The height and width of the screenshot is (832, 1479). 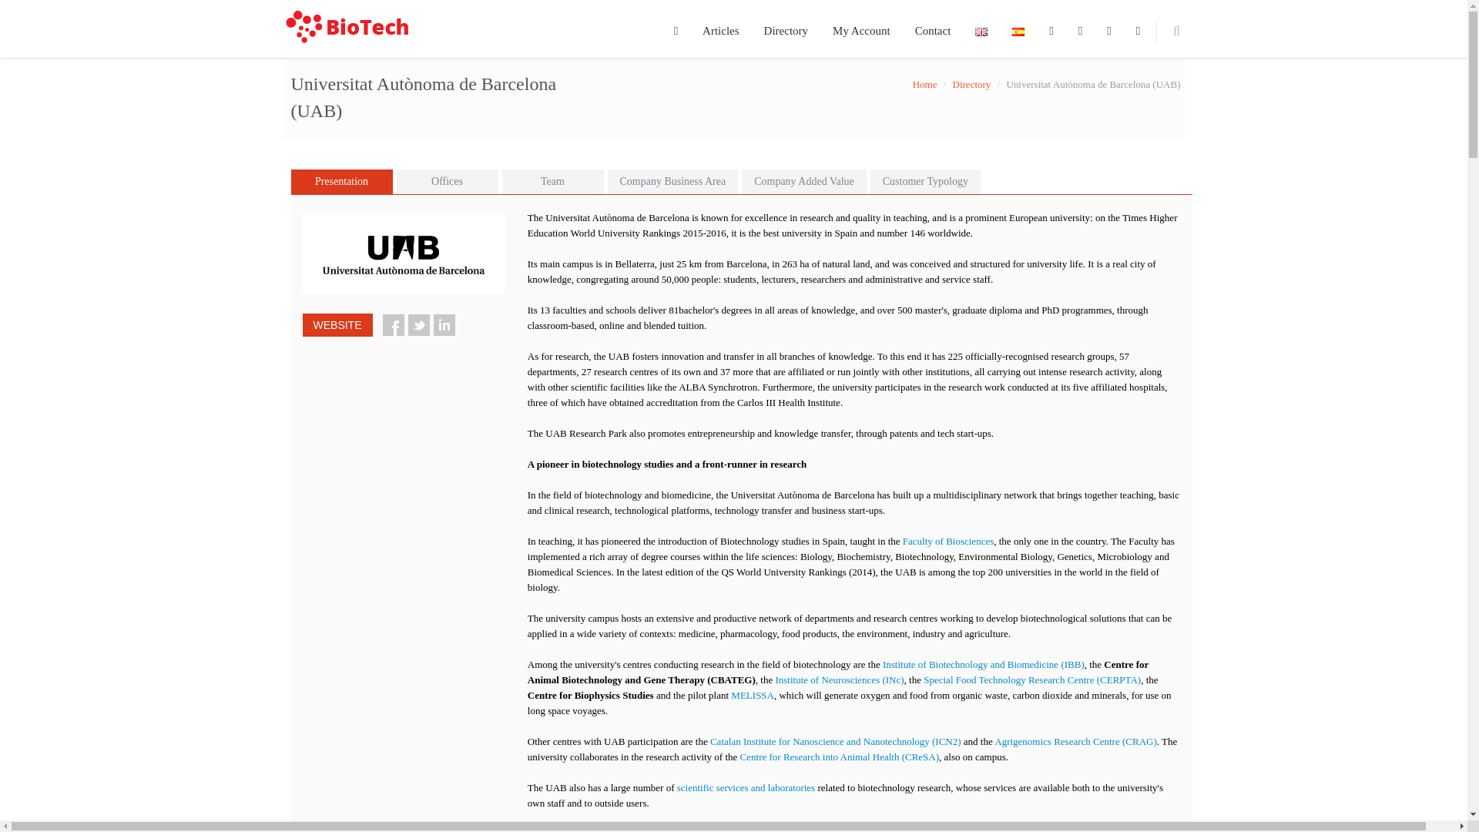 I want to click on Faculty of Biosciences, so click(x=947, y=541).